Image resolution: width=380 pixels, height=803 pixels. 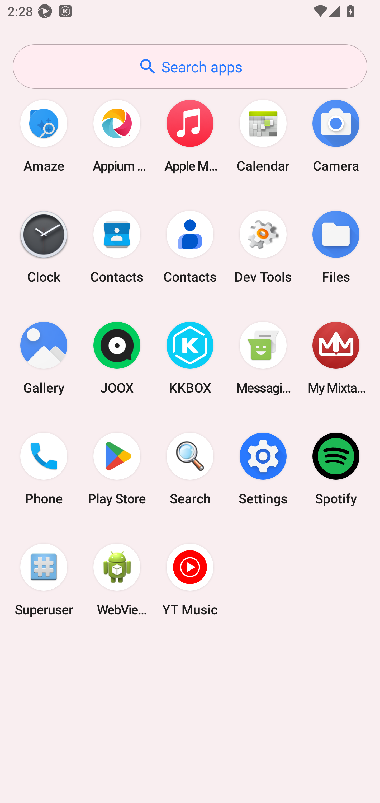 I want to click on YT Music, so click(x=190, y=580).